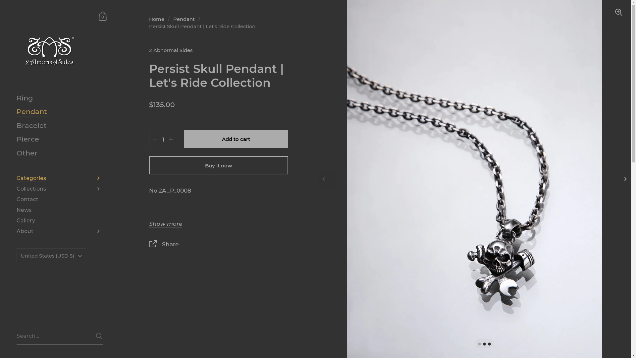 The width and height of the screenshot is (636, 358). Describe the element at coordinates (60, 111) in the screenshot. I see `Pendant` at that location.